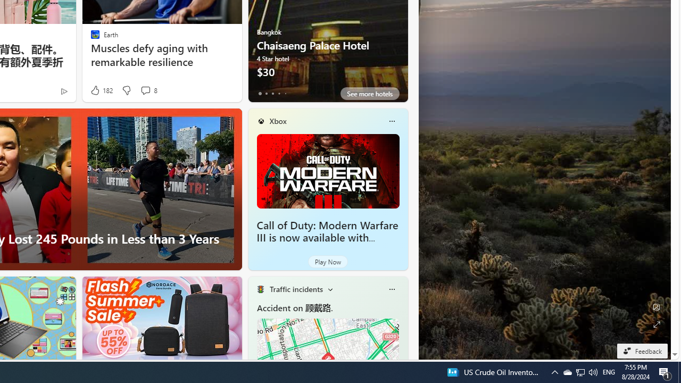  Describe the element at coordinates (657, 307) in the screenshot. I see `Edit Background` at that location.